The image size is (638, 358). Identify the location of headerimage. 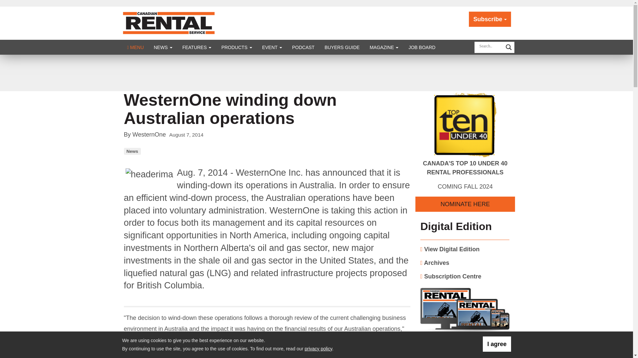
(151, 176).